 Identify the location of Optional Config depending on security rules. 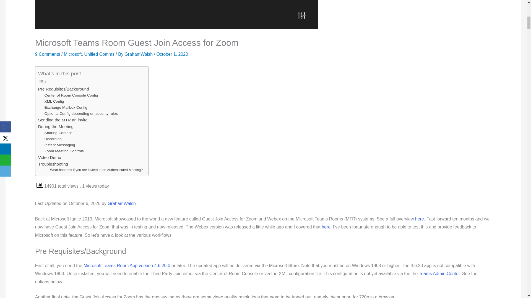
(81, 114).